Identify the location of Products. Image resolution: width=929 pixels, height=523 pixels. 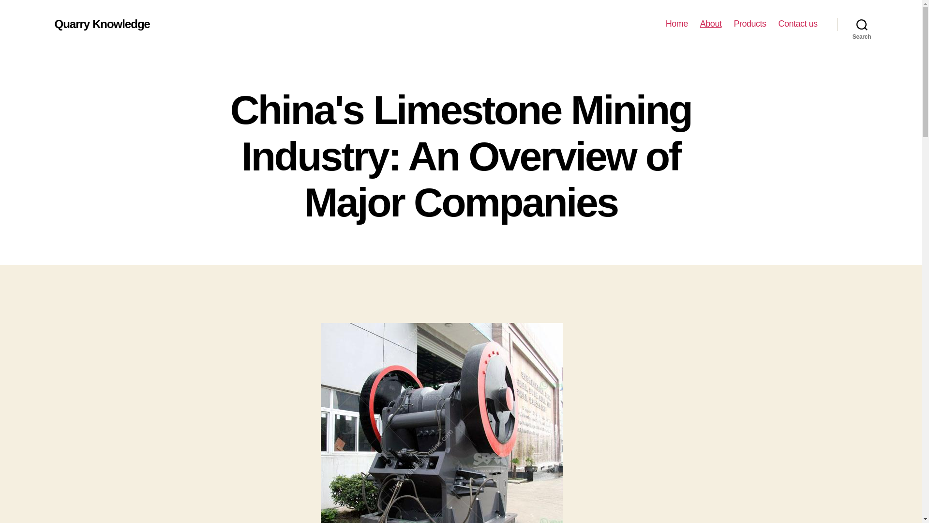
(749, 24).